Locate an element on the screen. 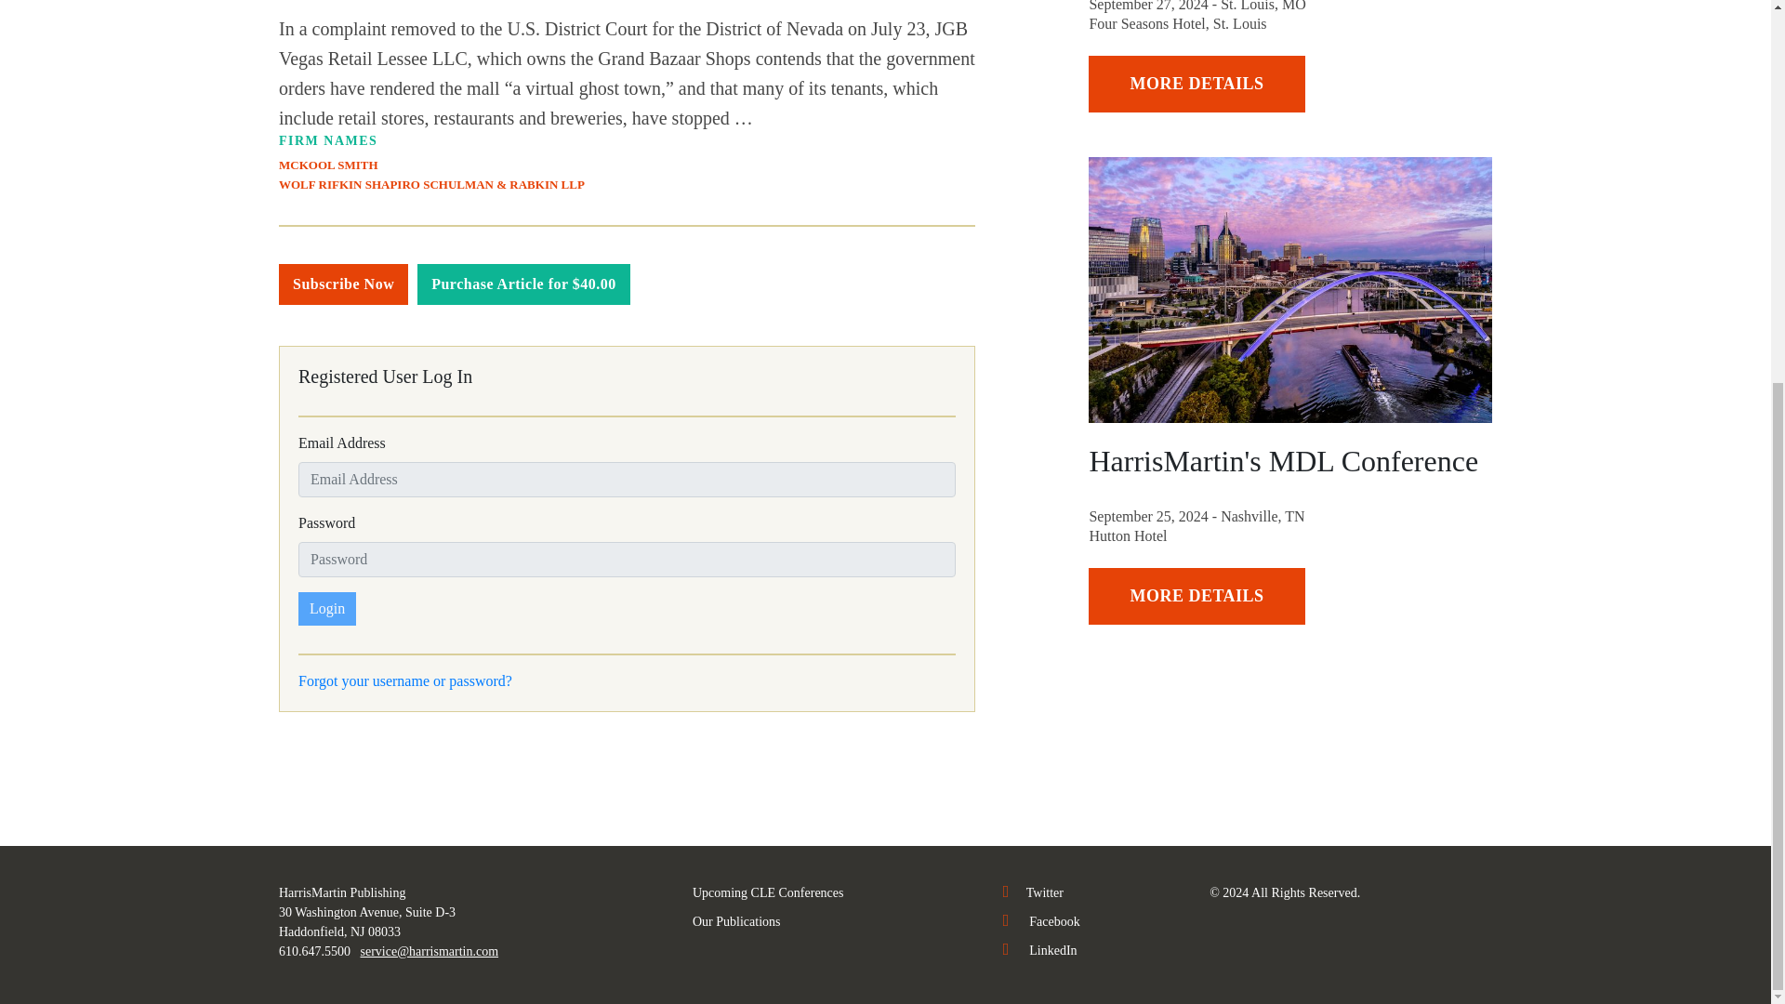  Subscribe Now is located at coordinates (343, 284).